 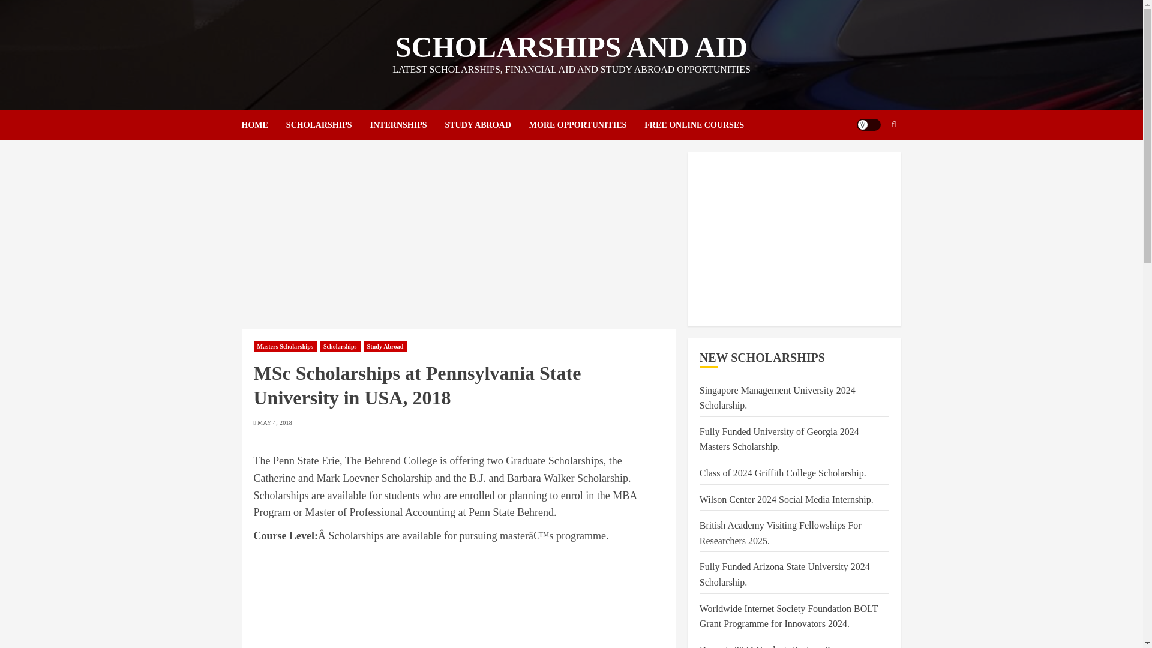 What do you see at coordinates (782, 473) in the screenshot?
I see `Class of 2024 Griffith College Scholarship.` at bounding box center [782, 473].